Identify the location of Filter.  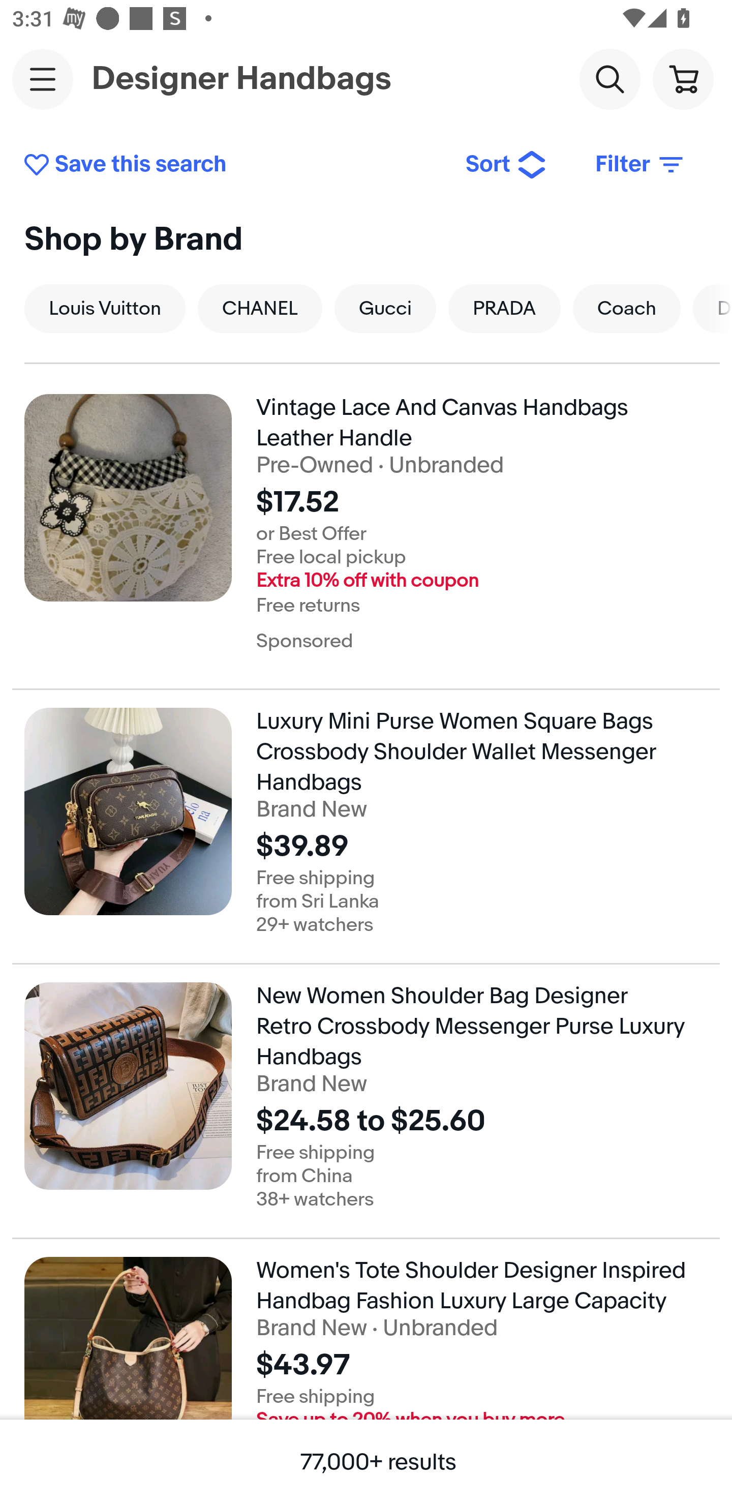
(640, 165).